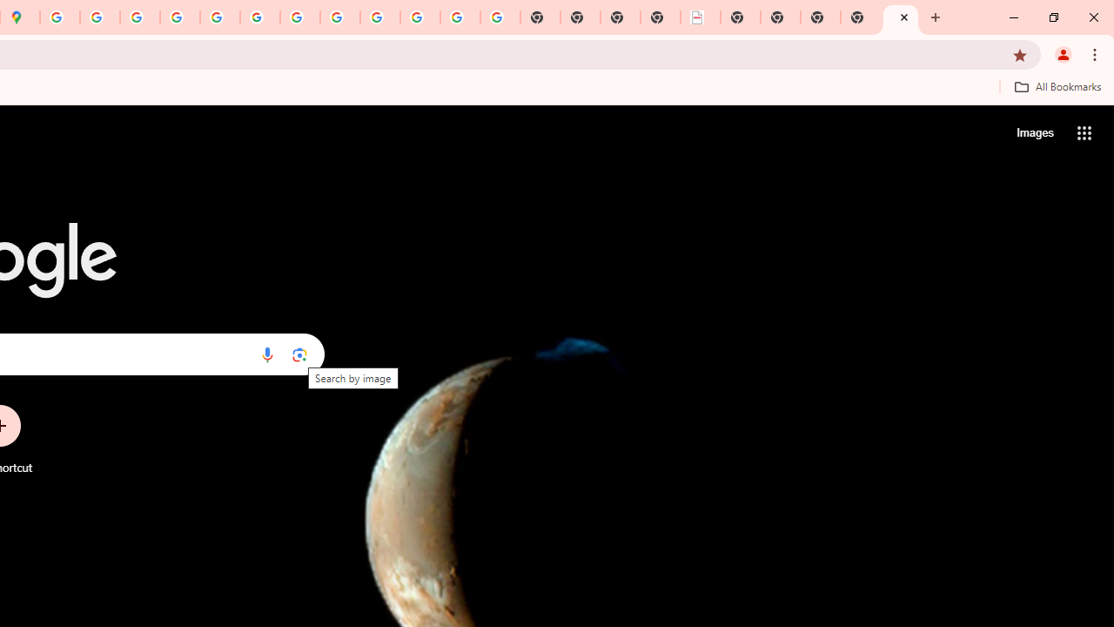 The image size is (1114, 627). What do you see at coordinates (60, 17) in the screenshot?
I see `Sign in - Google Accounts` at bounding box center [60, 17].